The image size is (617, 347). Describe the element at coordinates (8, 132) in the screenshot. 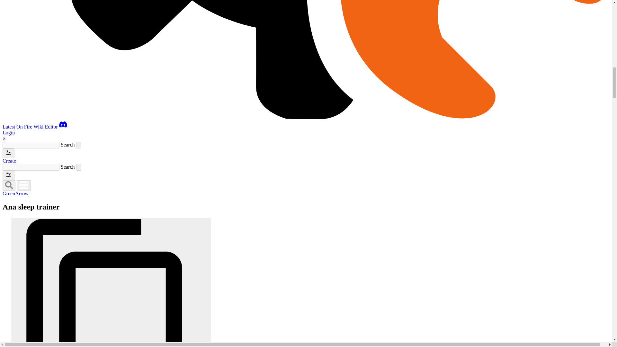

I see `Login` at that location.